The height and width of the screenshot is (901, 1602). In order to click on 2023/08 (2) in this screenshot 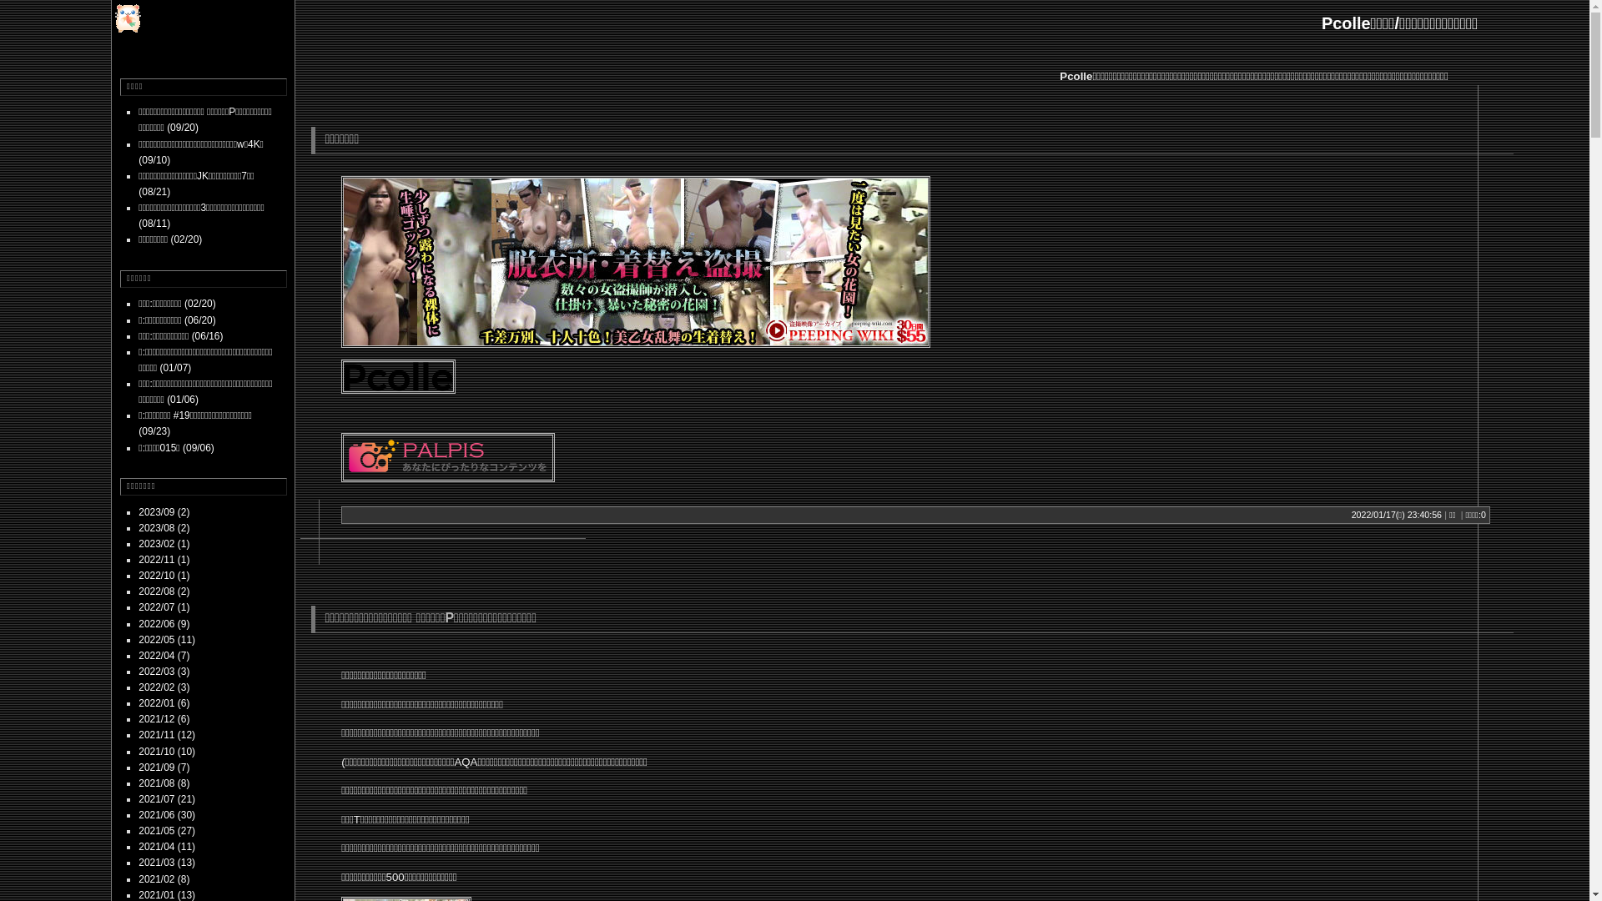, I will do `click(164, 528)`.